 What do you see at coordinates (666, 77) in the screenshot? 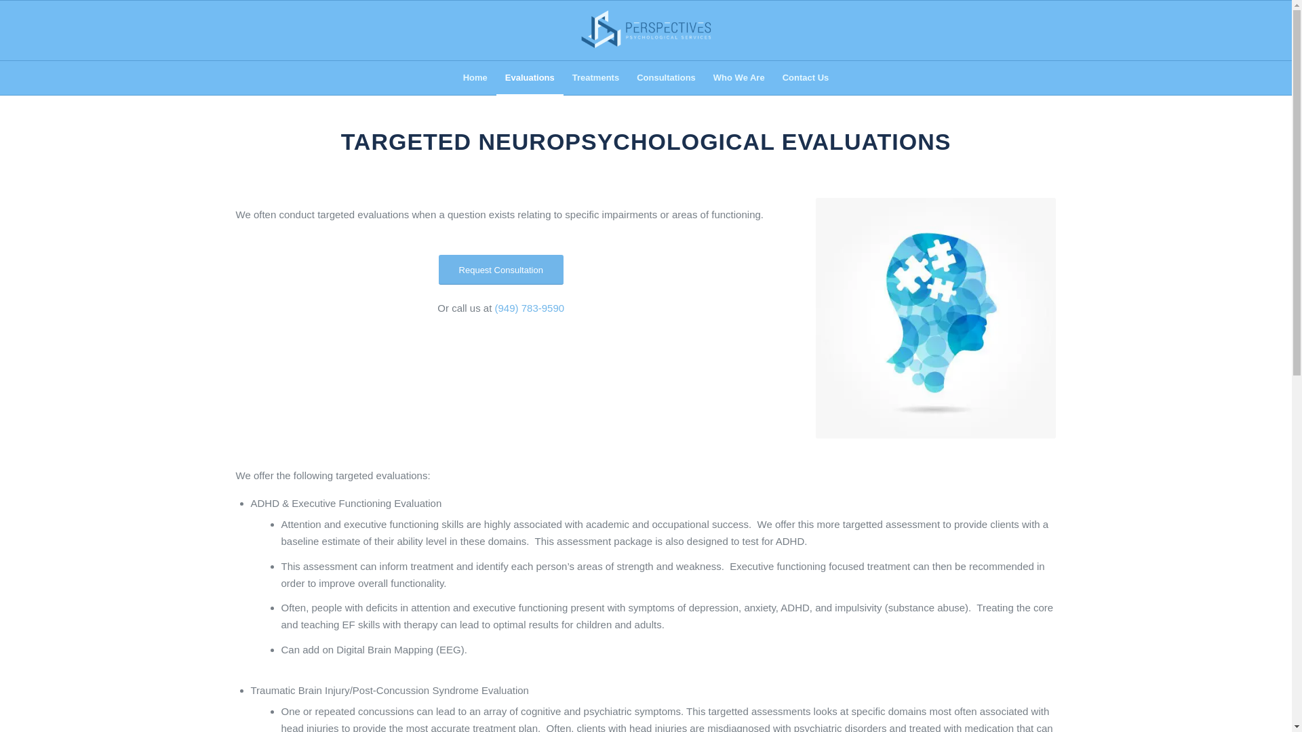
I see `Consultations` at bounding box center [666, 77].